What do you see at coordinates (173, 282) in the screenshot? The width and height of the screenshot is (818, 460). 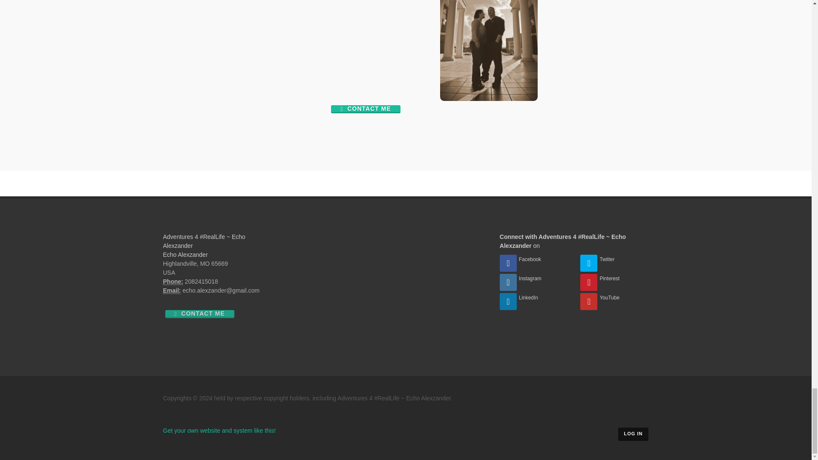 I see `Phone Number` at bounding box center [173, 282].